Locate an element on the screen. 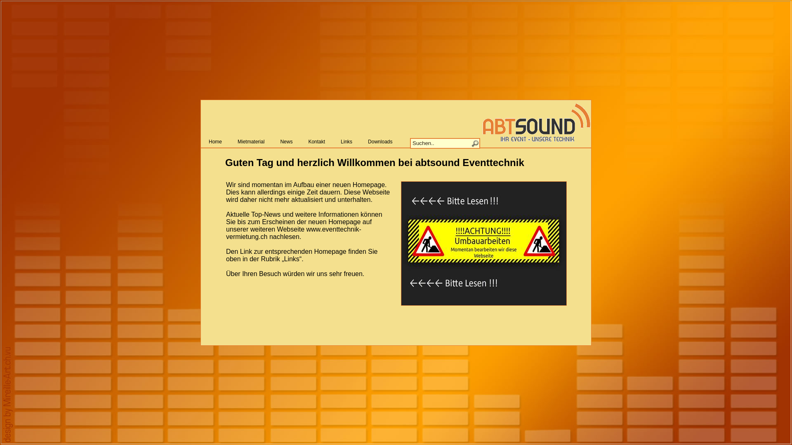 The width and height of the screenshot is (792, 445). News is located at coordinates (286, 142).